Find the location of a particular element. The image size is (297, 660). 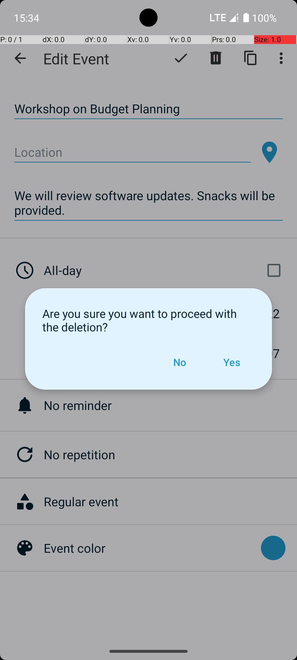

No is located at coordinates (180, 362).